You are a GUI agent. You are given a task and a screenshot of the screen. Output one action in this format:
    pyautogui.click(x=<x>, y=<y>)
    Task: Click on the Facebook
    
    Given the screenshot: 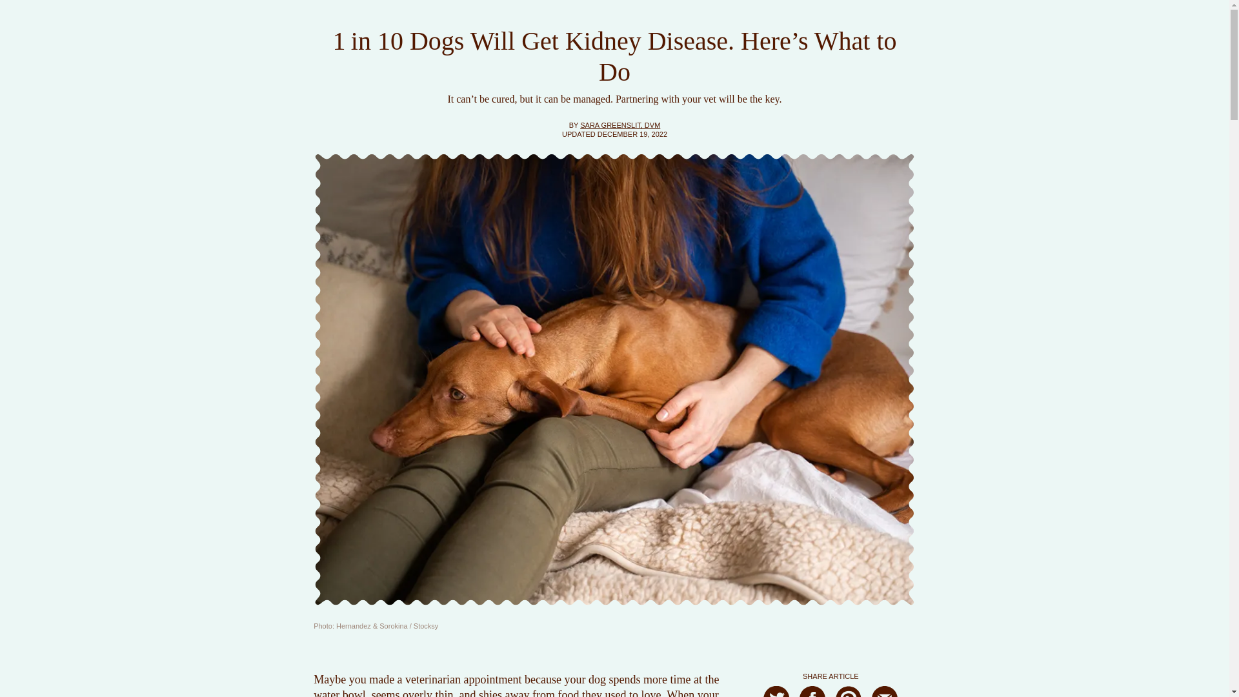 What is the action you would take?
    pyautogui.click(x=812, y=691)
    